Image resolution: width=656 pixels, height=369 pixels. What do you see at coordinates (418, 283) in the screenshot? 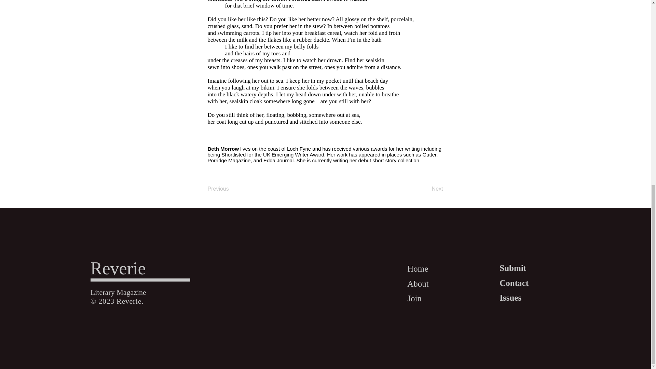
I see `About` at bounding box center [418, 283].